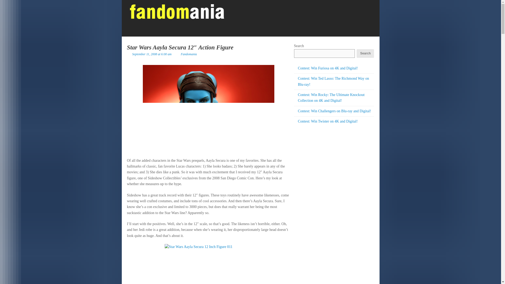 Image resolution: width=505 pixels, height=284 pixels. What do you see at coordinates (189, 54) in the screenshot?
I see `Fandomania` at bounding box center [189, 54].